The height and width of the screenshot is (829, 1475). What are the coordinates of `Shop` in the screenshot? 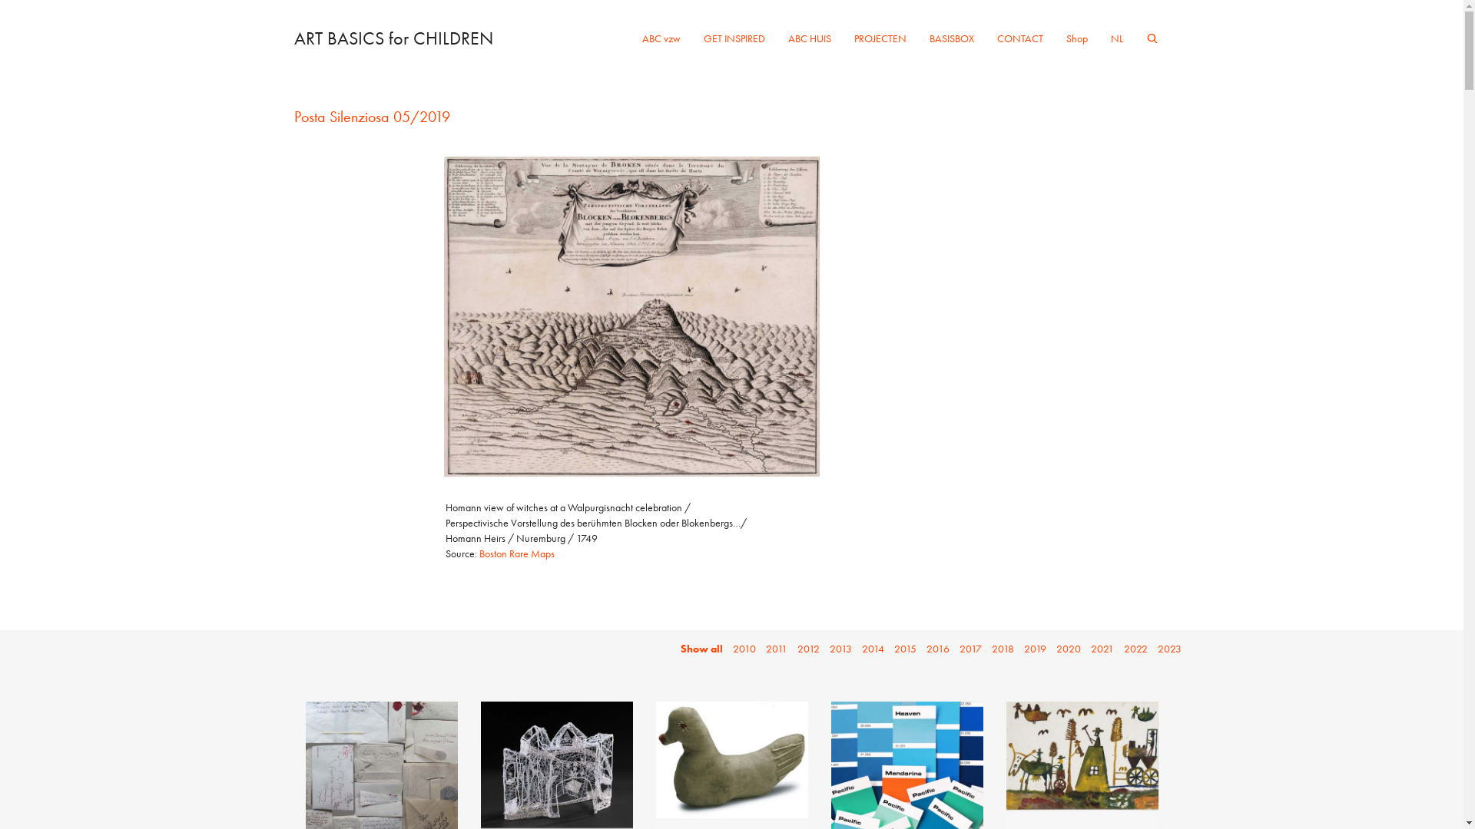 It's located at (1076, 38).